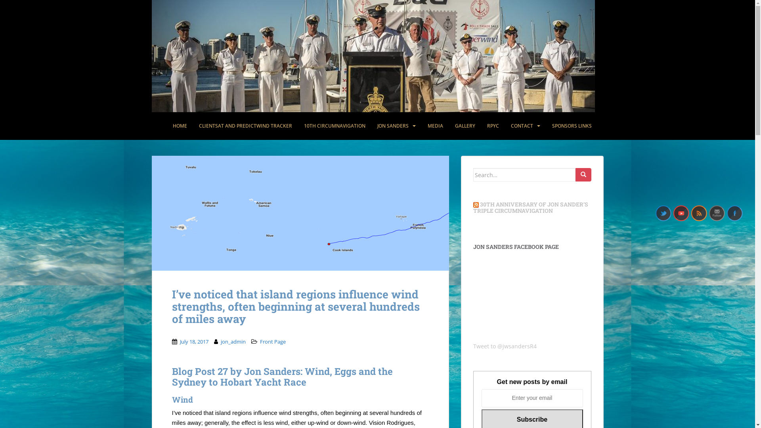 The image size is (761, 428). Describe the element at coordinates (246, 126) in the screenshot. I see `CLIENTSAT AND PREDICTWIND TRACKER` at that location.